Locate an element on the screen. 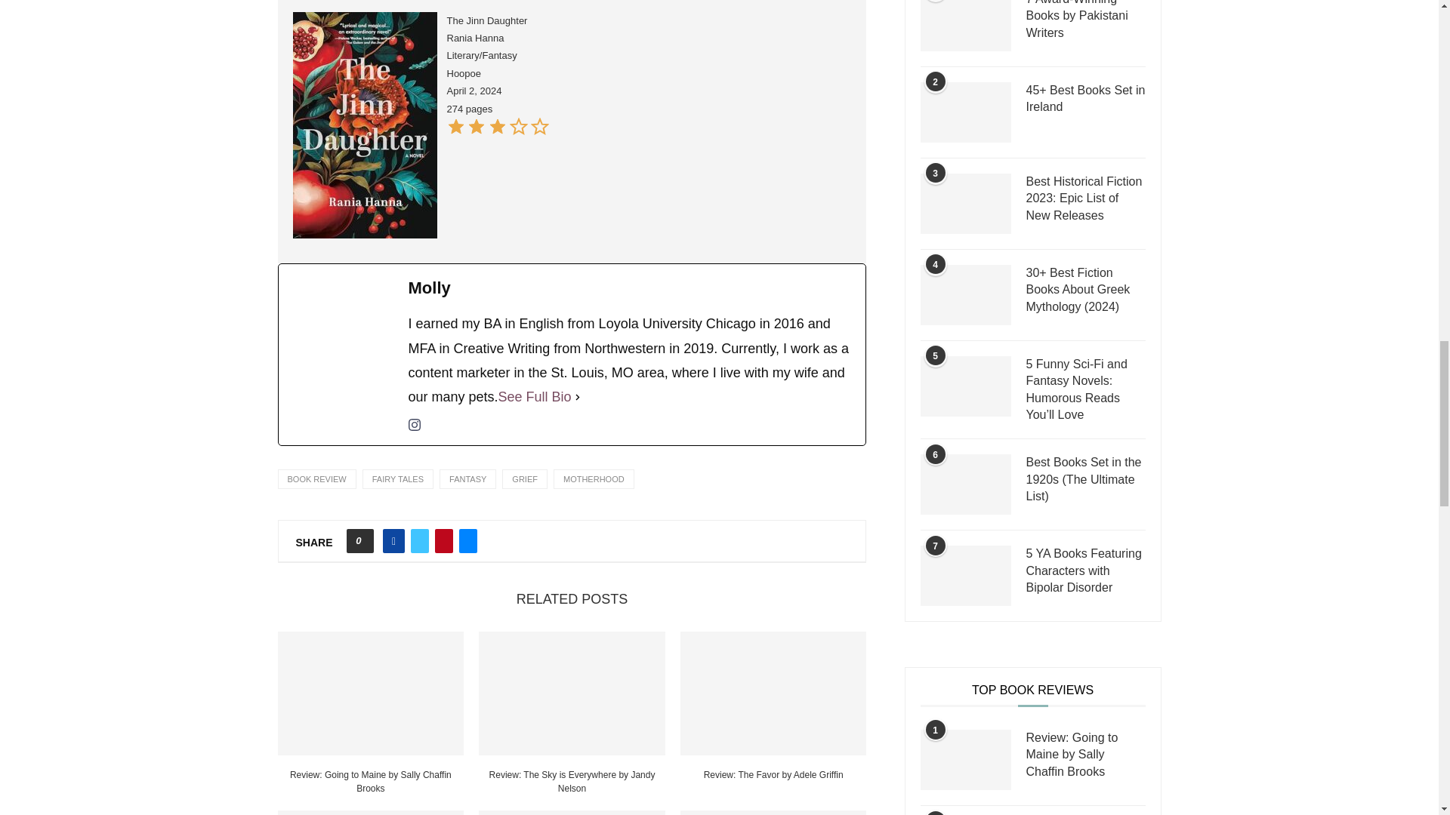 This screenshot has width=1450, height=815. Review: The Favor by Adele Griffin is located at coordinates (773, 694).